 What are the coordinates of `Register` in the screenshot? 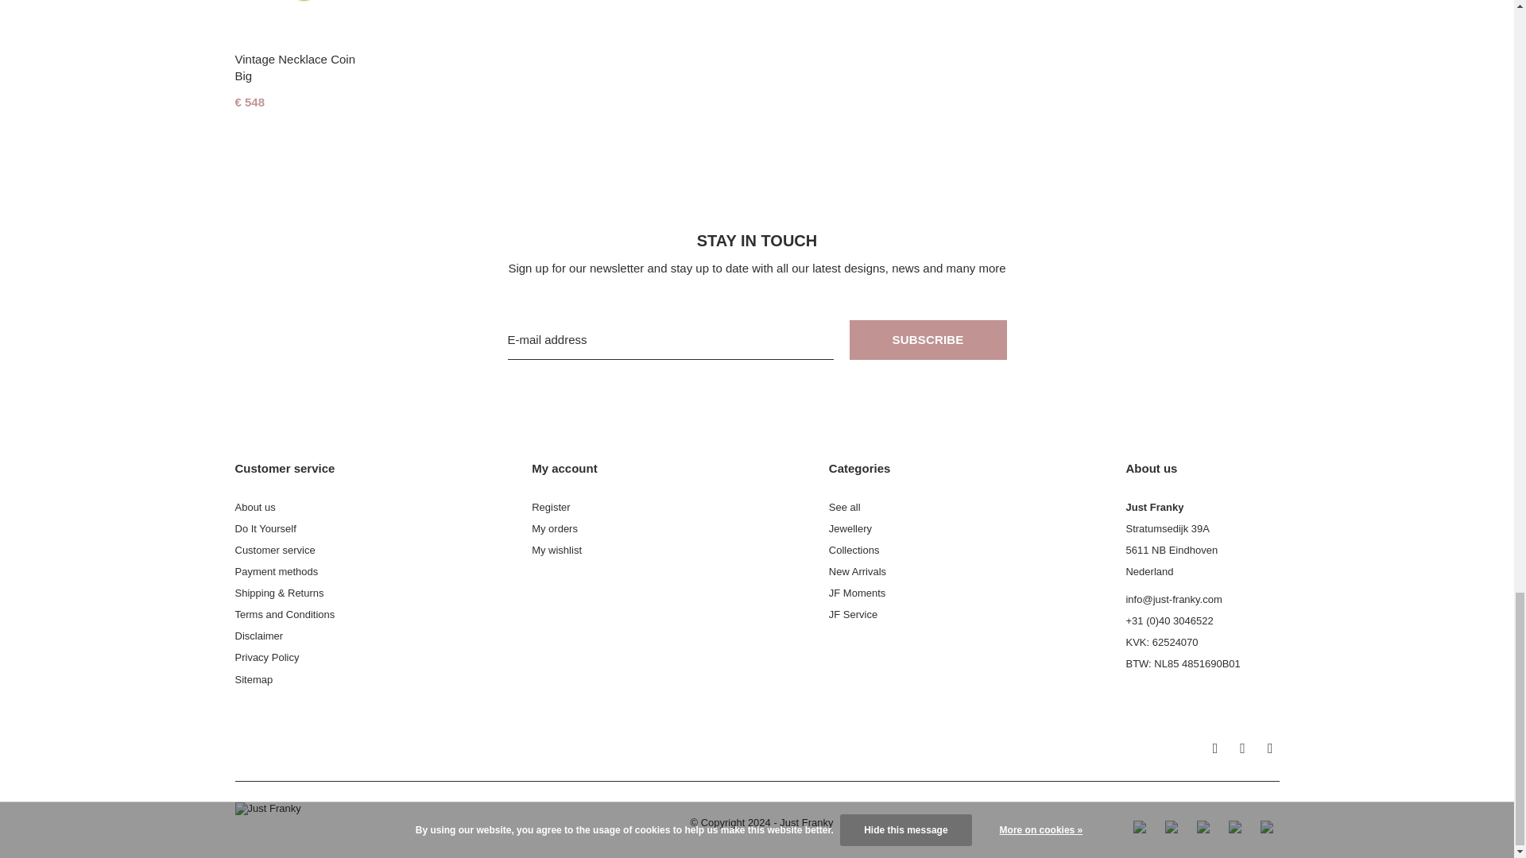 It's located at (550, 507).